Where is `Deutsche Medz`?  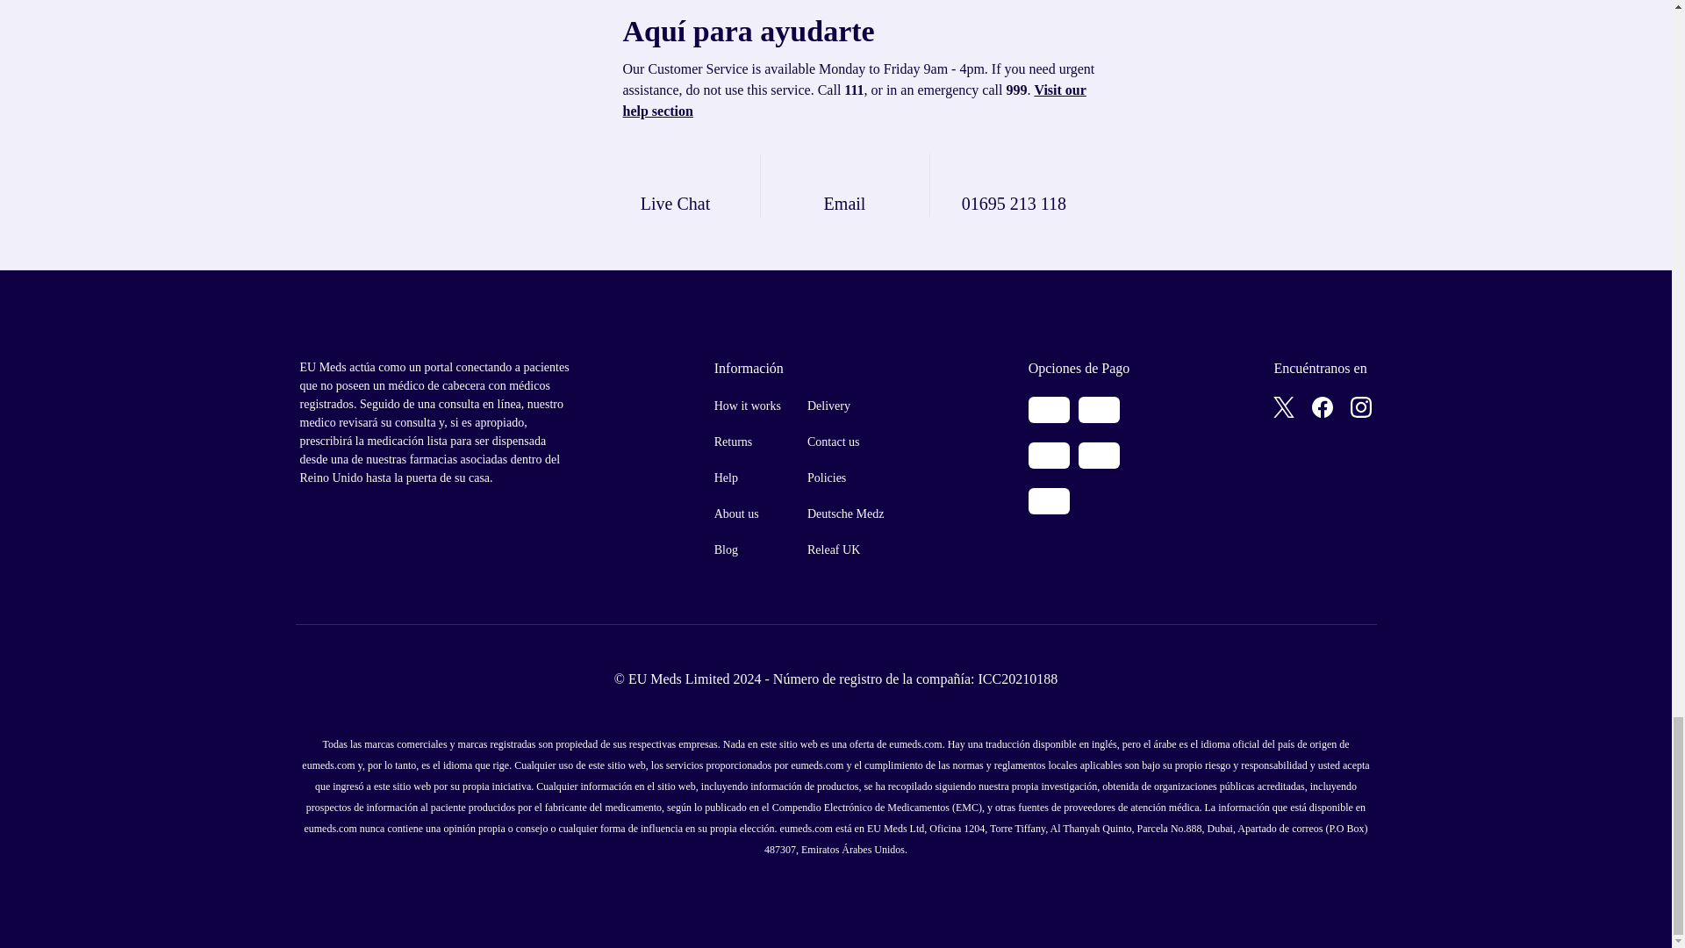 Deutsche Medz is located at coordinates (844, 513).